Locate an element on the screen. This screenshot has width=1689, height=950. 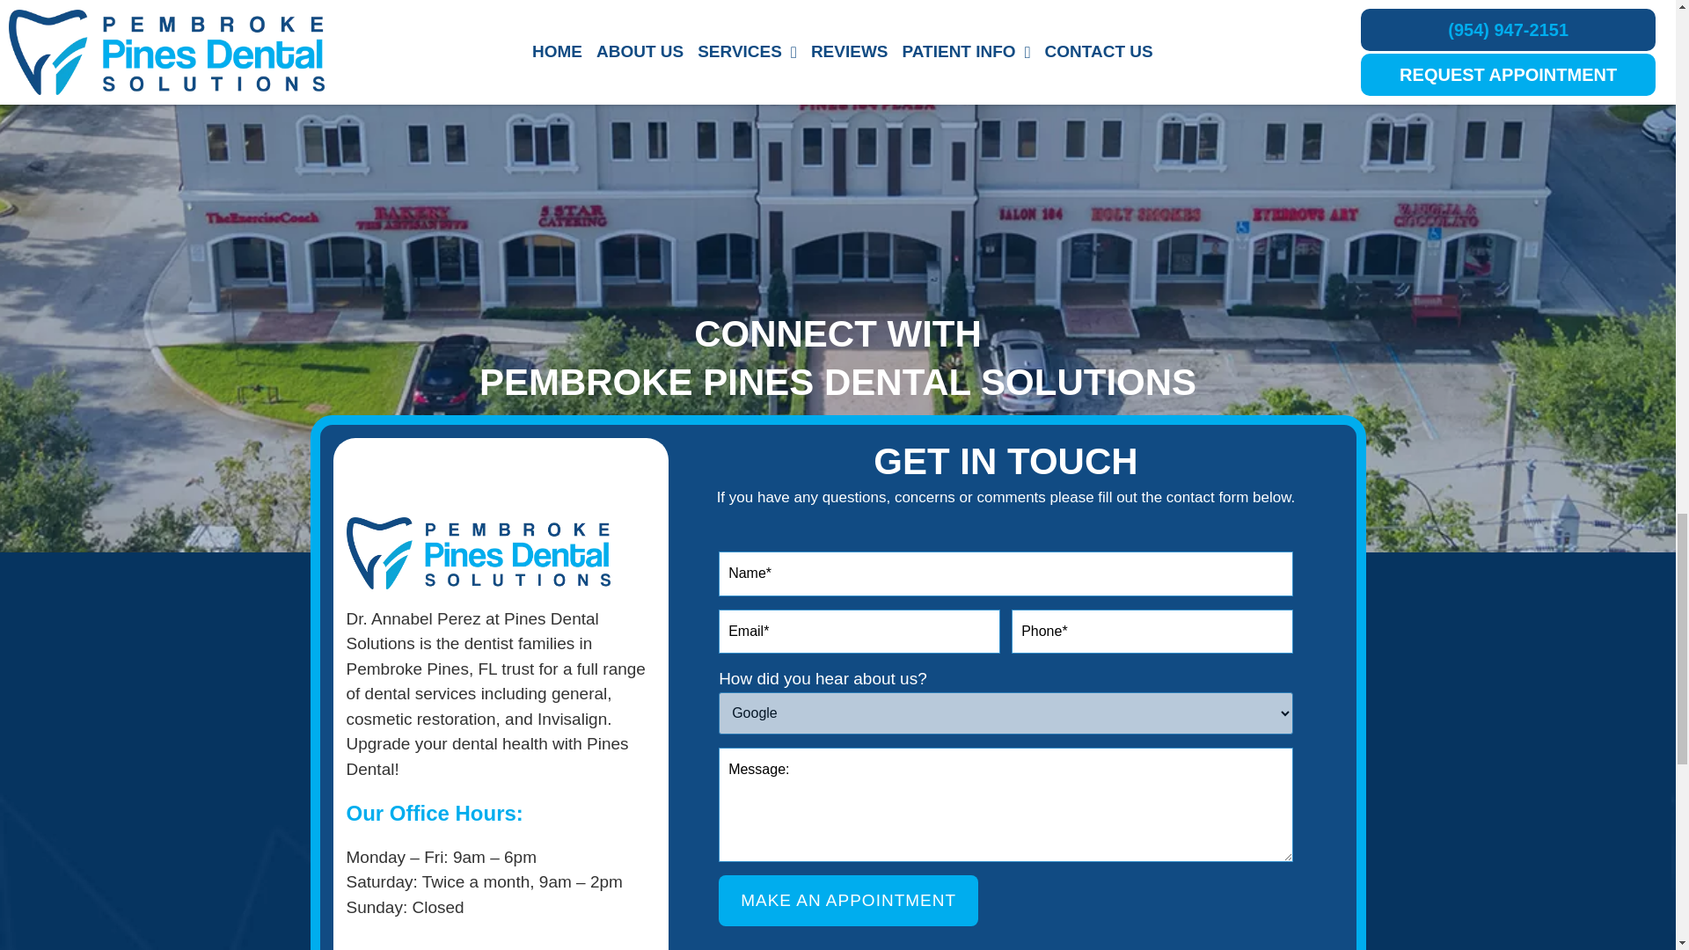
Make an Appointment is located at coordinates (848, 901).